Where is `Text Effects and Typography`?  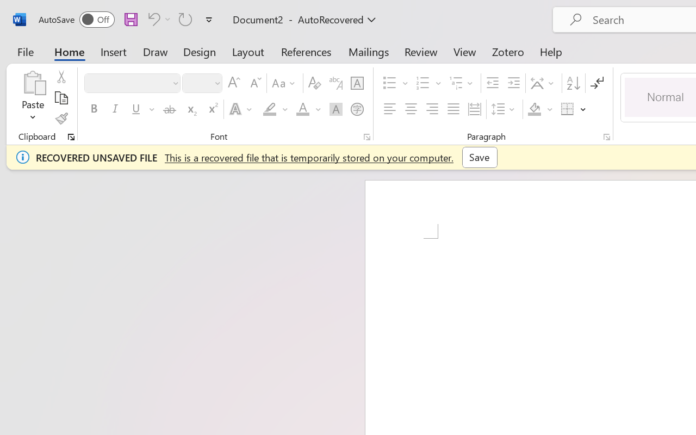
Text Effects and Typography is located at coordinates (241, 109).